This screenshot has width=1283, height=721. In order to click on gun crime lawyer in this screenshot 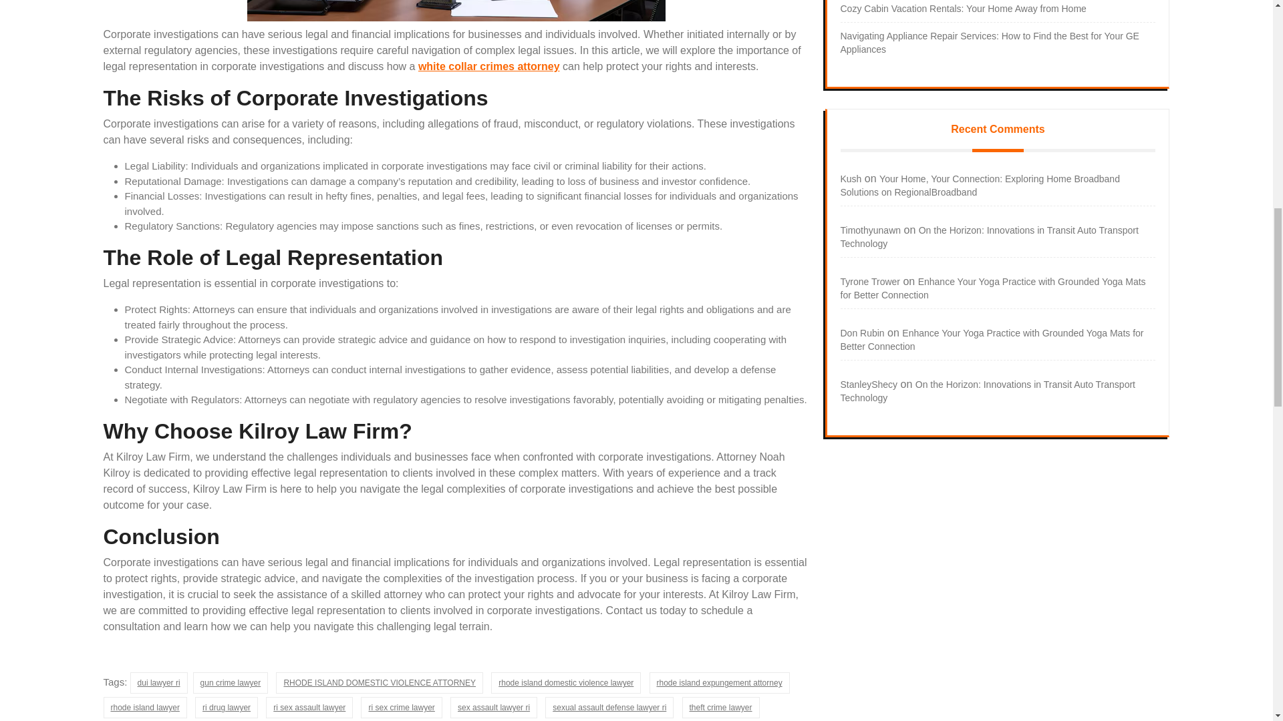, I will do `click(231, 682)`.